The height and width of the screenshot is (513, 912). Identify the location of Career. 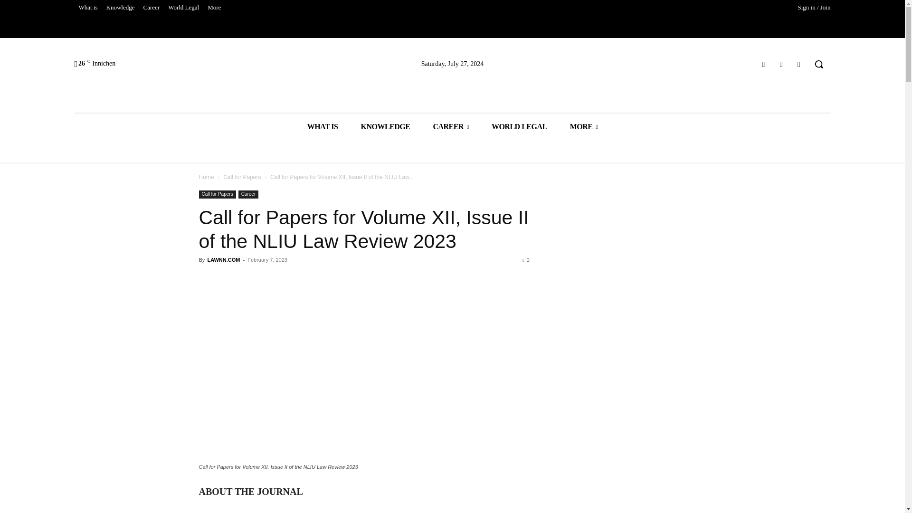
(152, 8).